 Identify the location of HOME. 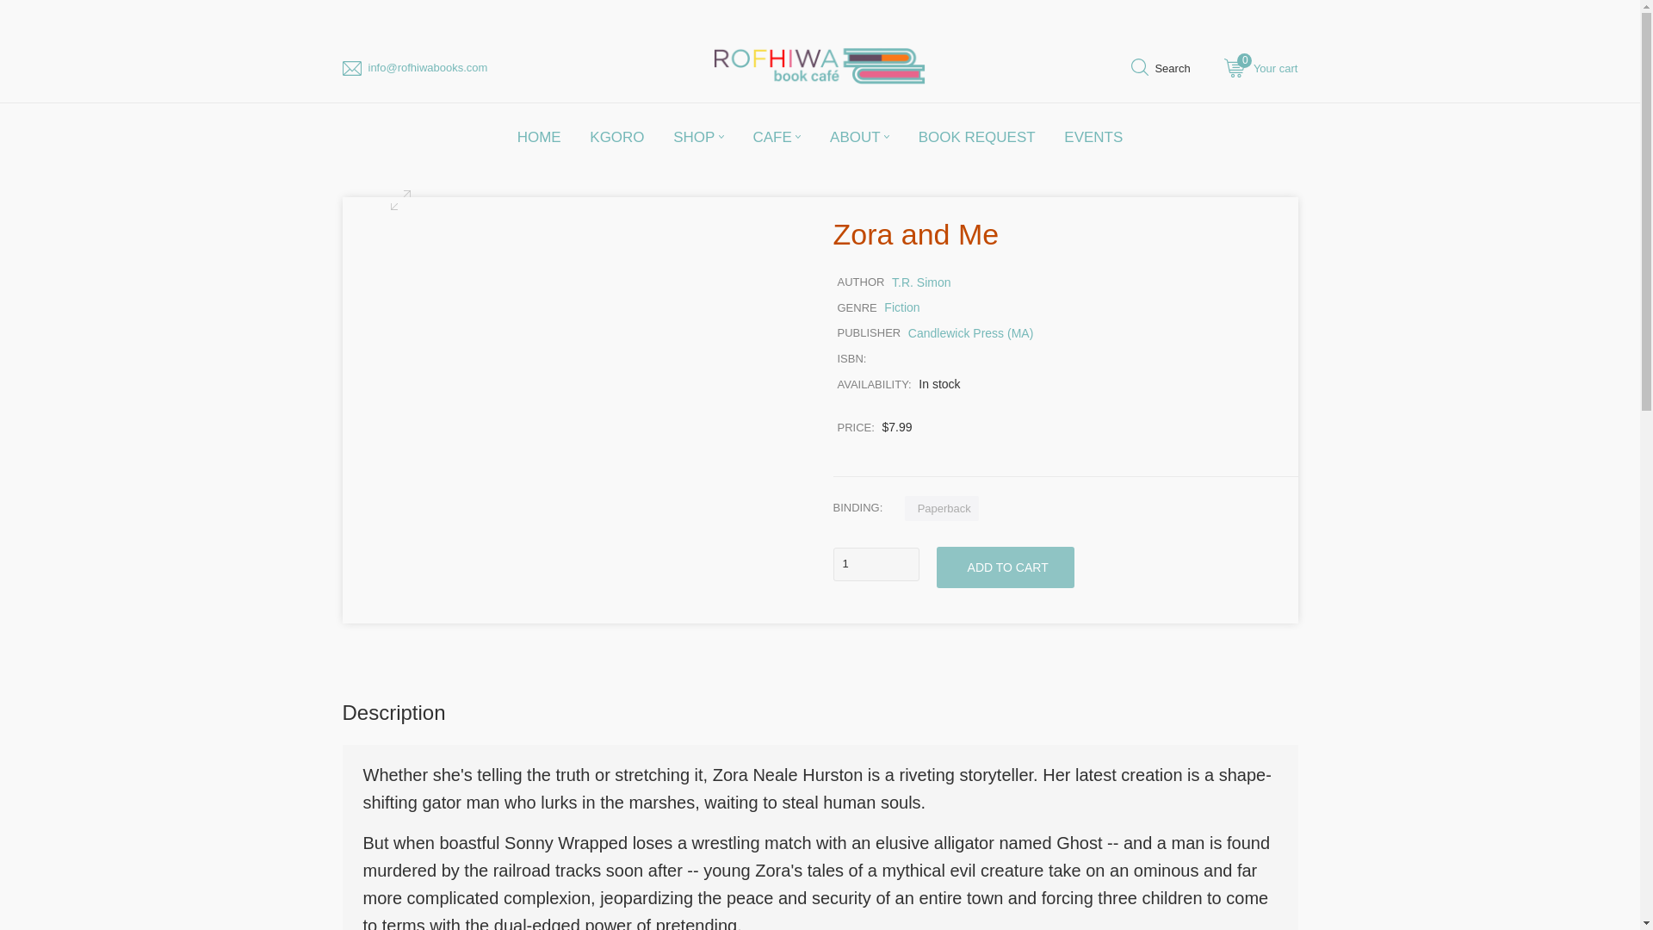
(1260, 71).